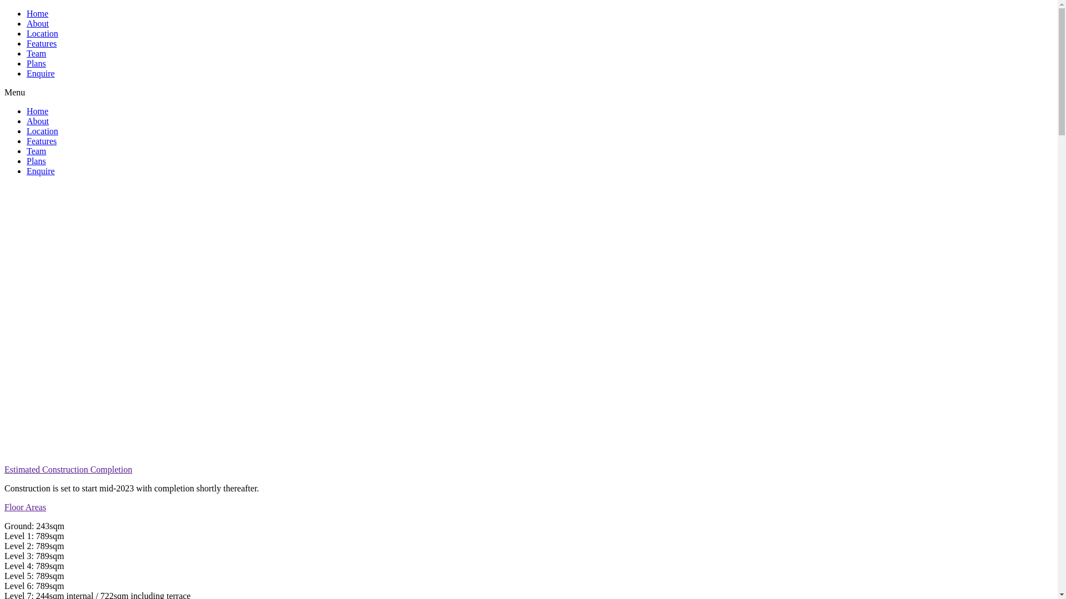 The height and width of the screenshot is (599, 1066). I want to click on About, so click(38, 23).